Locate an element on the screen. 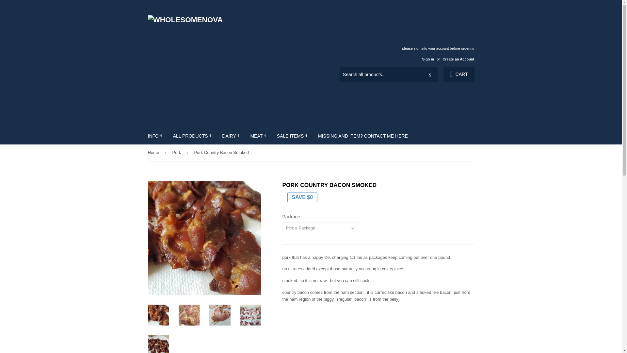 This screenshot has height=353, width=627. Create an Account is located at coordinates (458, 59).